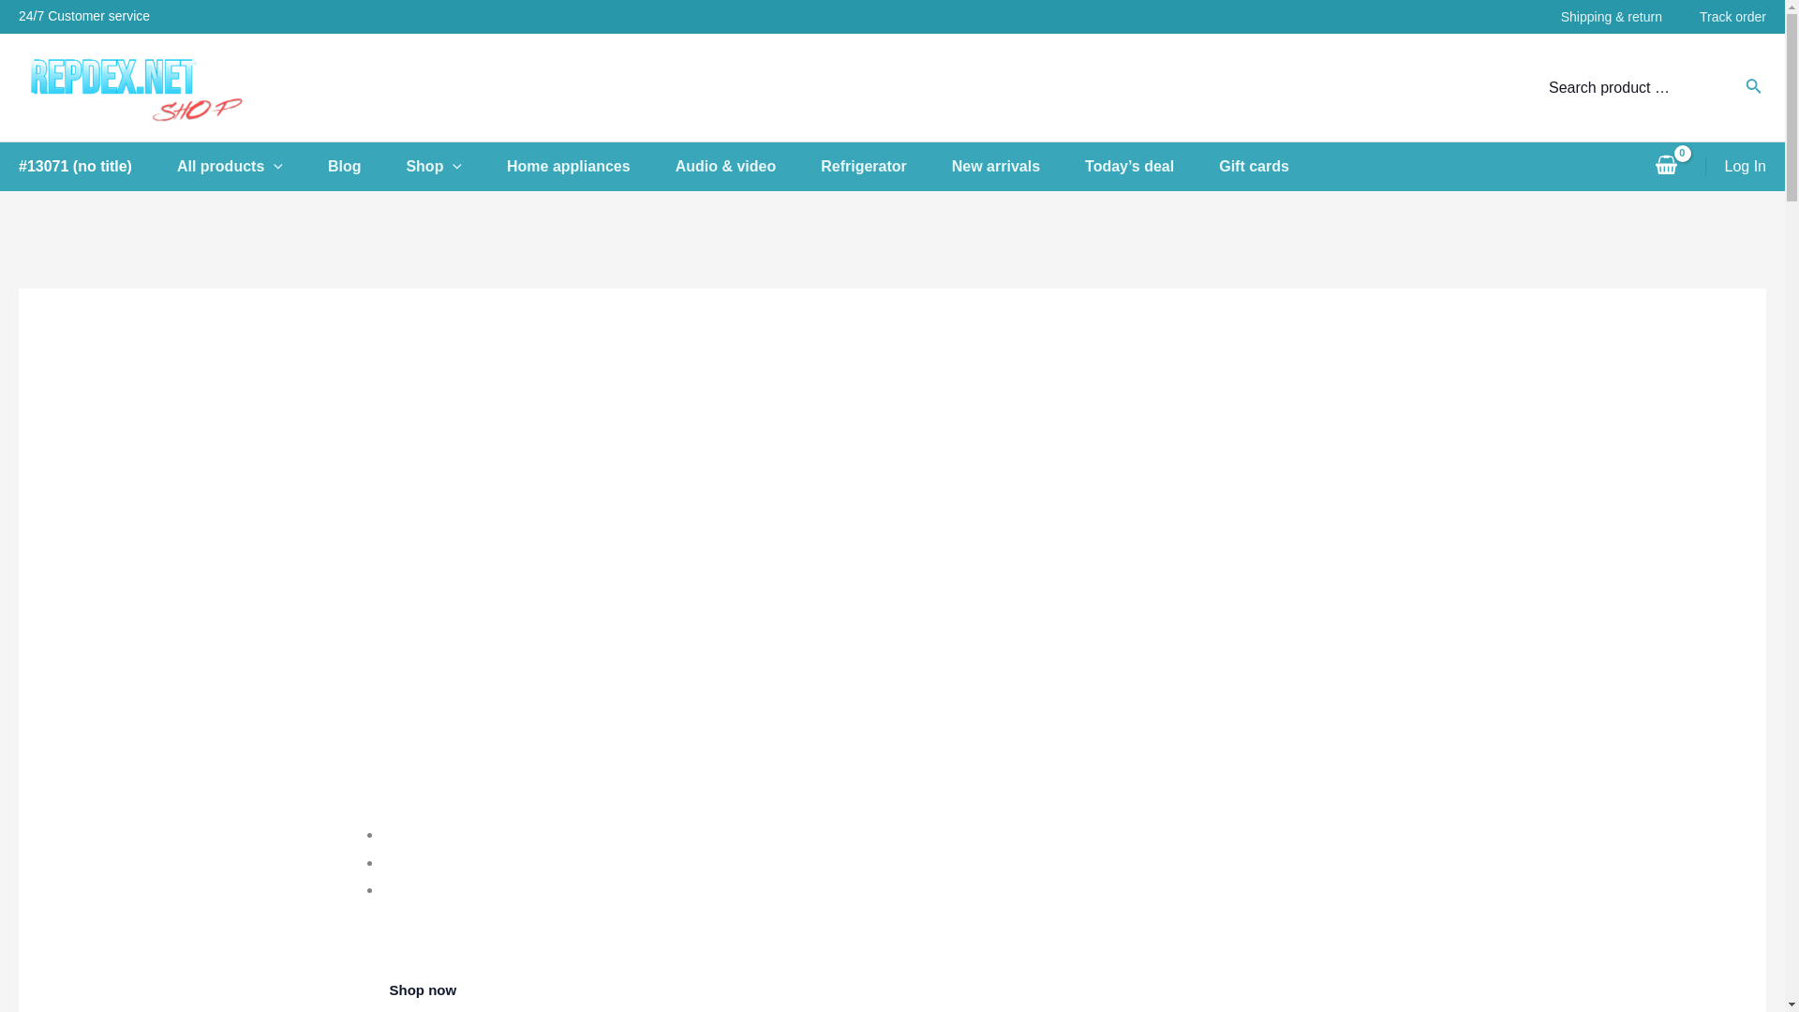 This screenshot has height=1012, width=1799. I want to click on Log In, so click(1746, 167).